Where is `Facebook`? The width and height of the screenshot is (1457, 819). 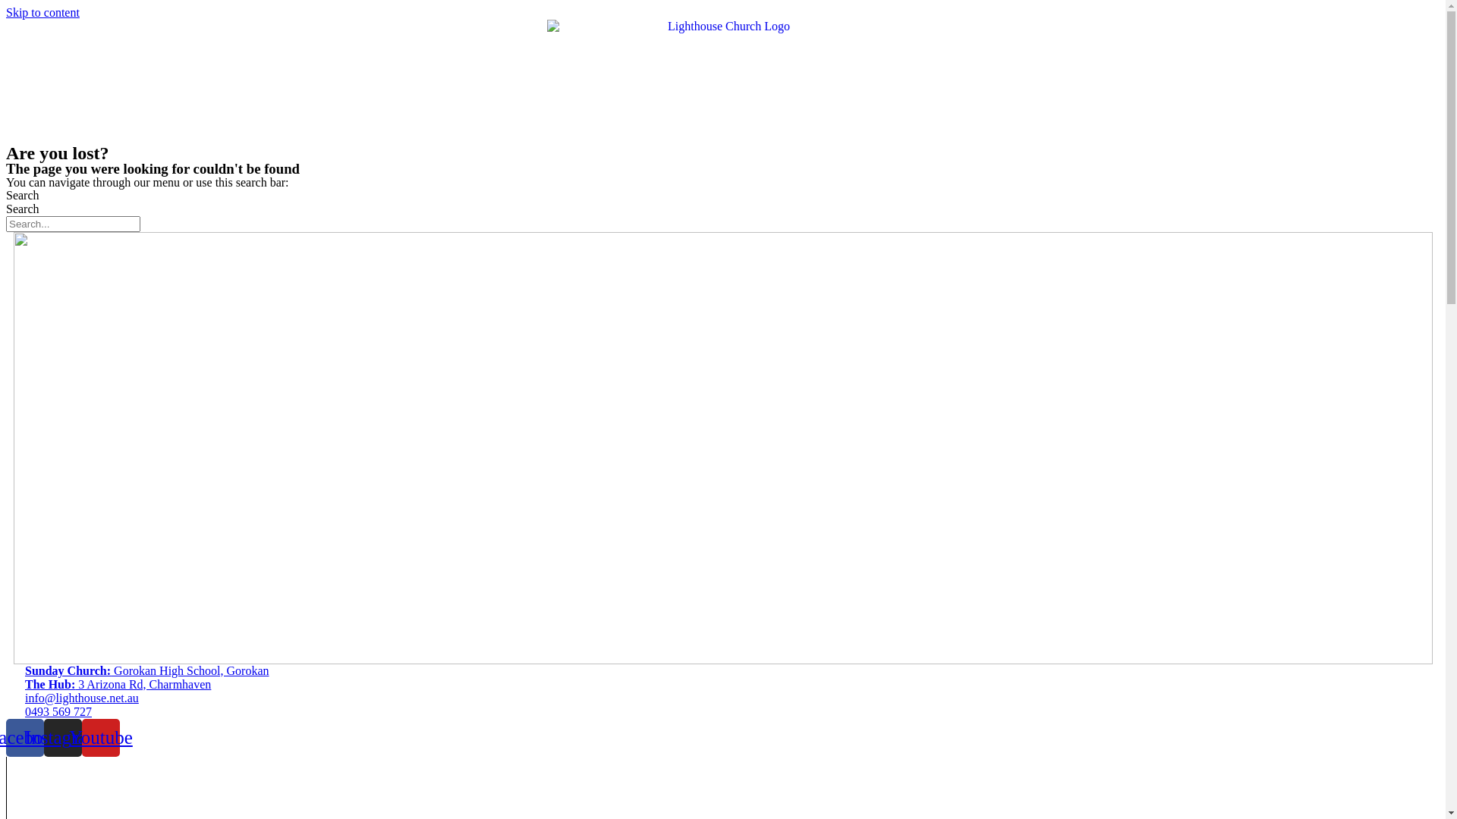
Facebook is located at coordinates (25, 738).